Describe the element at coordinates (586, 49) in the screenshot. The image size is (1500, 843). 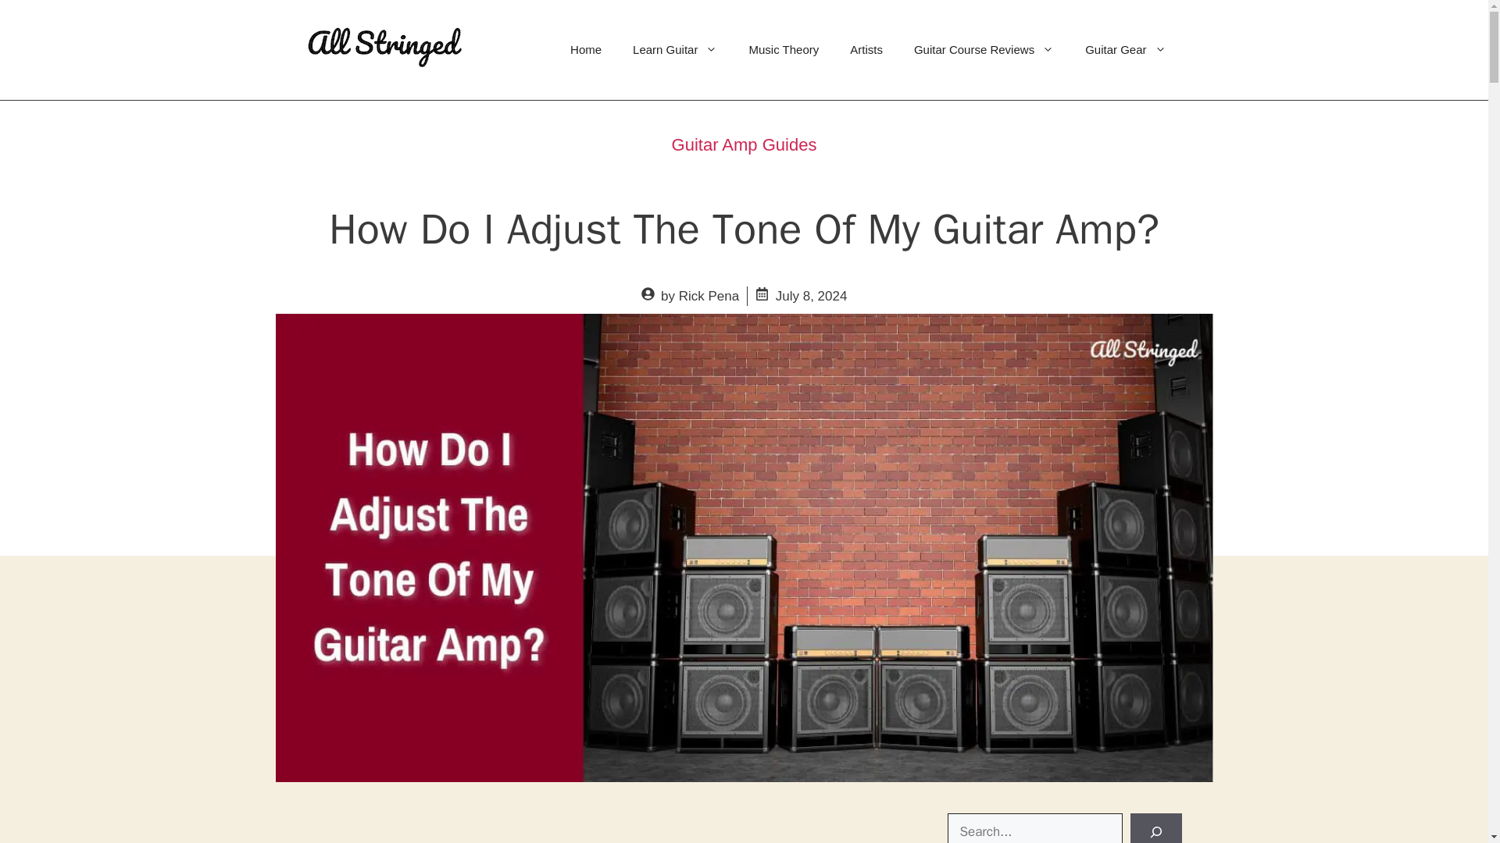
I see `Home` at that location.